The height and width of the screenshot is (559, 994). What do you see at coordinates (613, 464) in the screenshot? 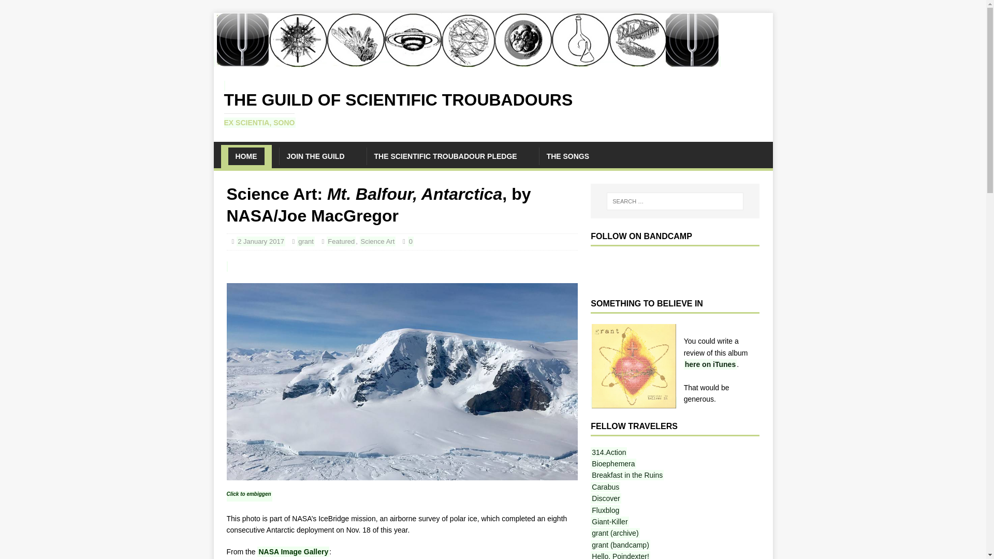
I see `Bioephemera` at bounding box center [613, 464].